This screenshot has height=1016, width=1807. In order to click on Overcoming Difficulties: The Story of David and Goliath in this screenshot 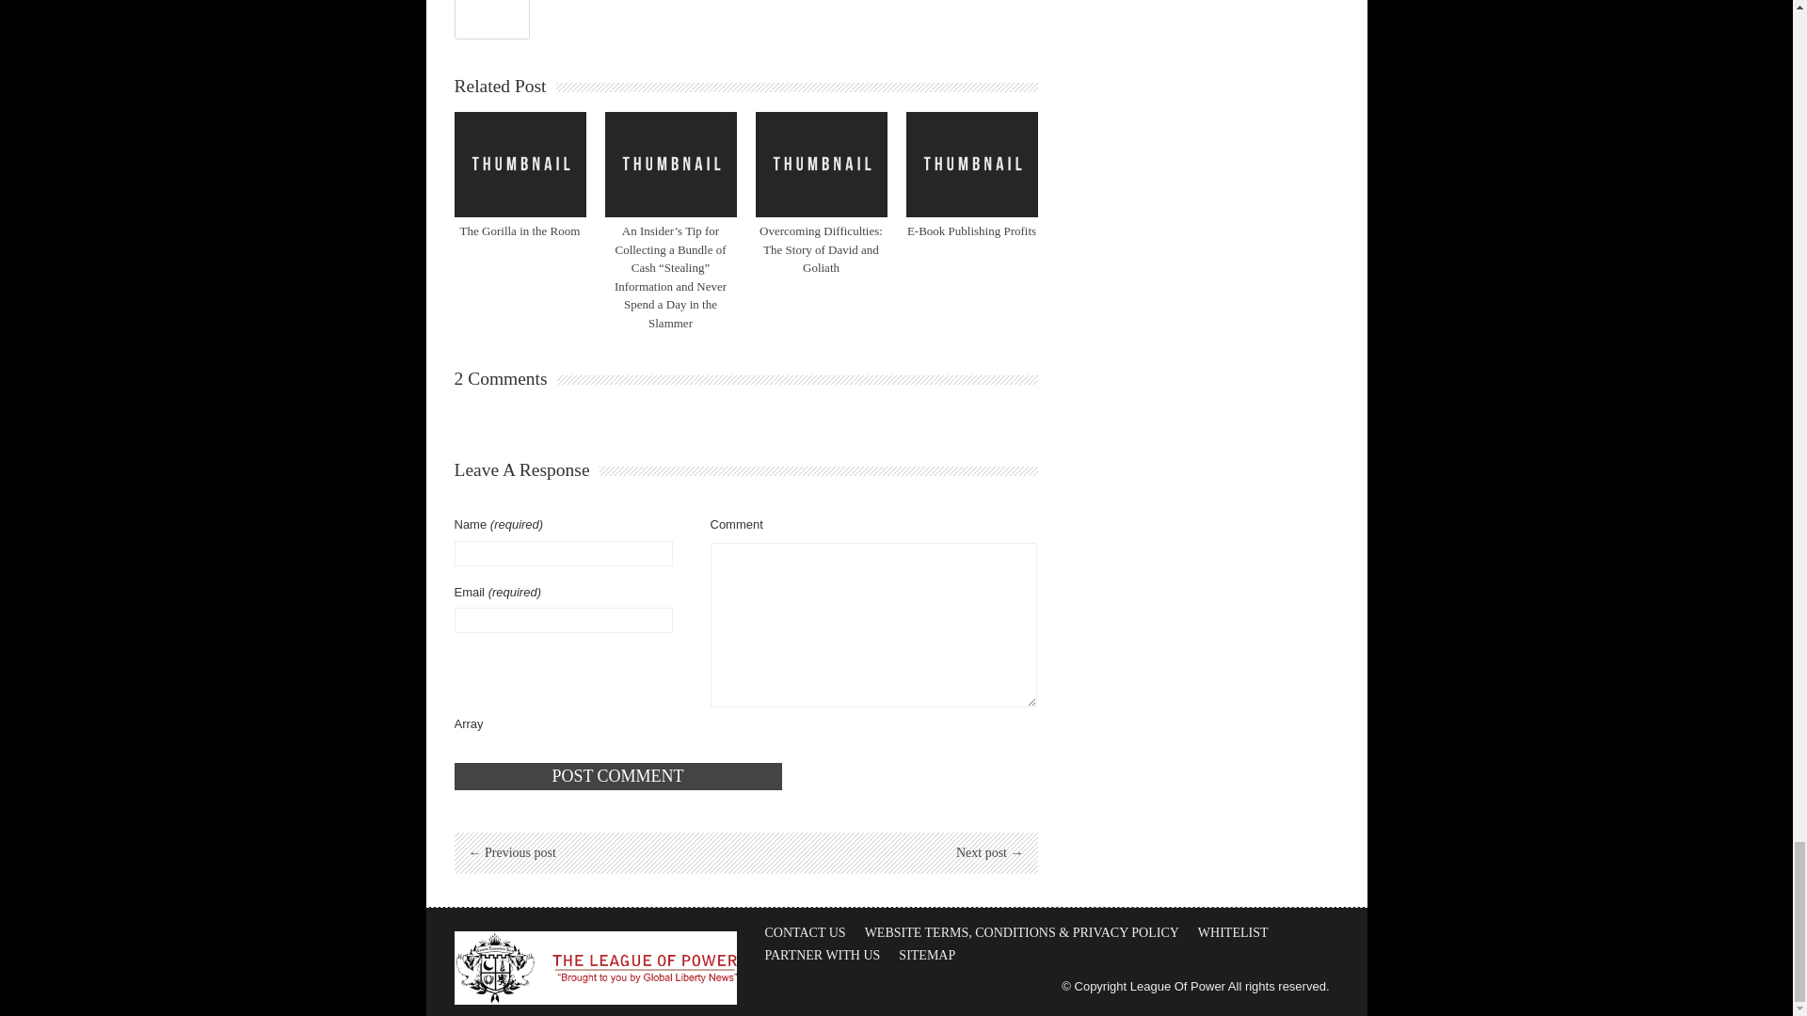, I will do `click(821, 164)`.